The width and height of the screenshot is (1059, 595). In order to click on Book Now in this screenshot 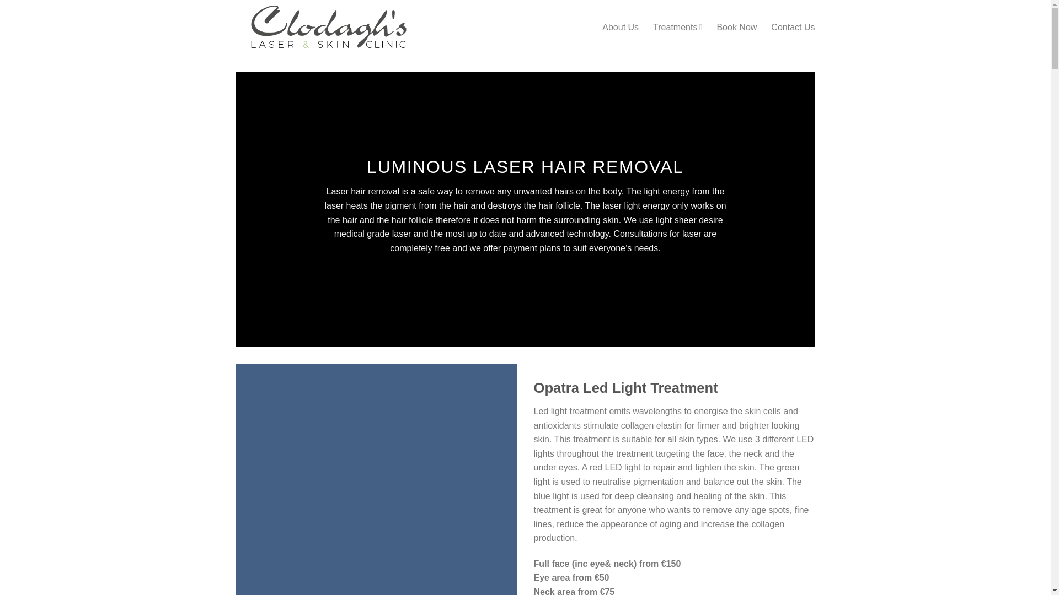, I will do `click(737, 28)`.